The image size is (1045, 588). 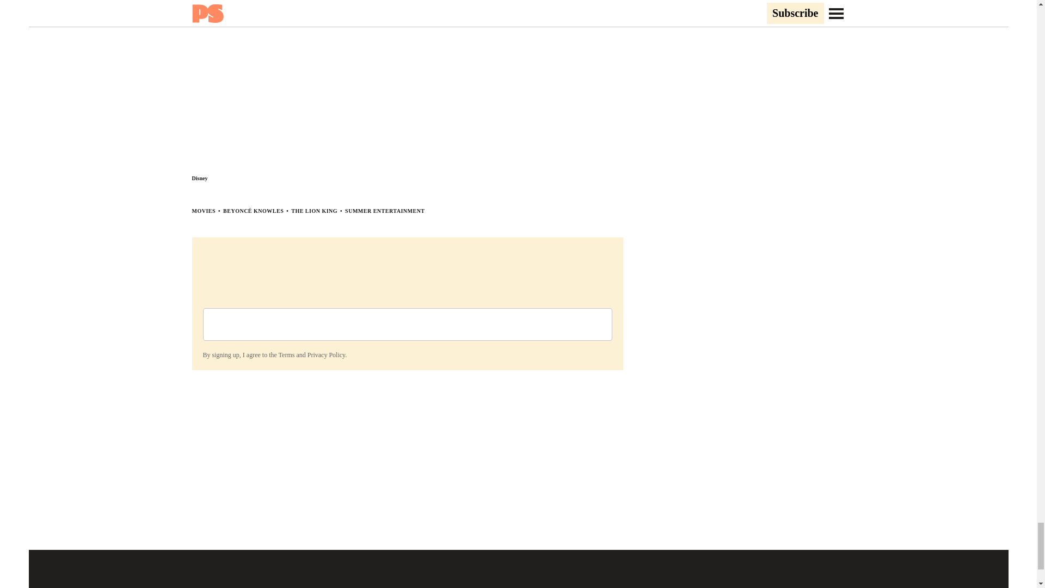 I want to click on Privacy Policy., so click(x=327, y=354).